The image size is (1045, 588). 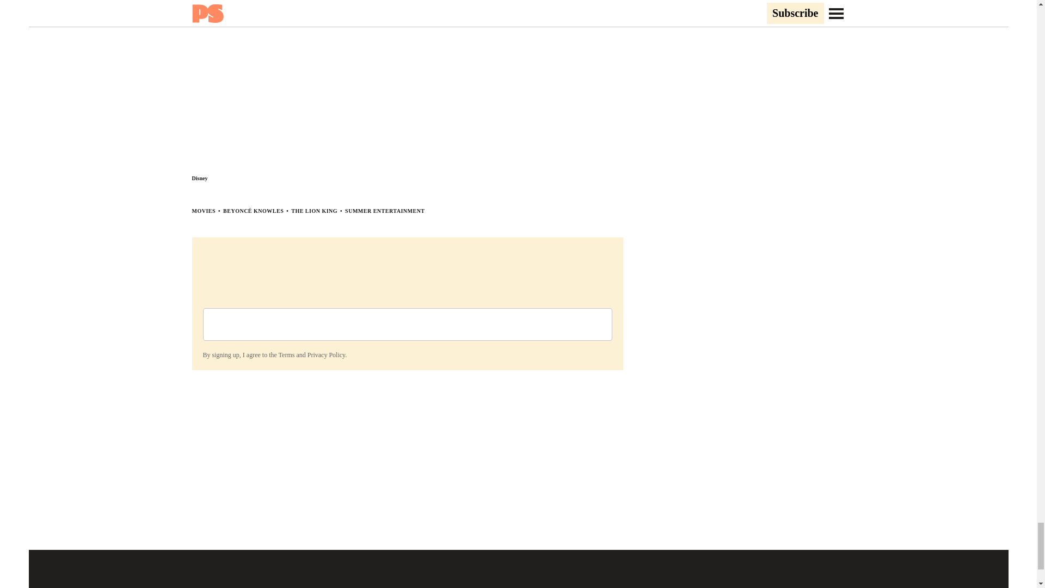 I want to click on Privacy Policy., so click(x=327, y=354).